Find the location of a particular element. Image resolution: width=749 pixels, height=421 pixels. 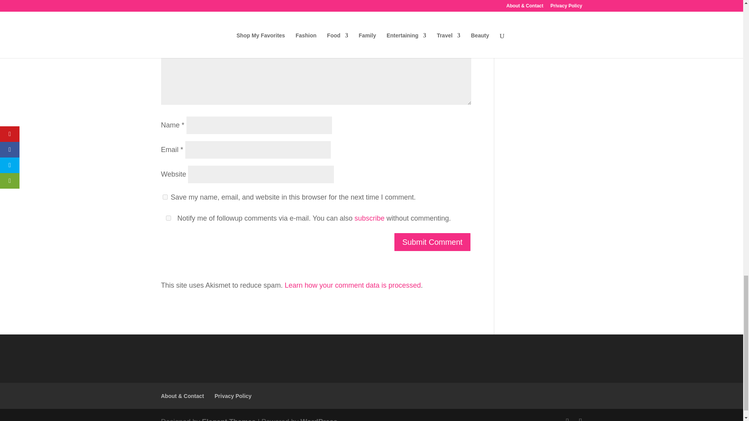

Learn how your comment data is processed is located at coordinates (353, 285).